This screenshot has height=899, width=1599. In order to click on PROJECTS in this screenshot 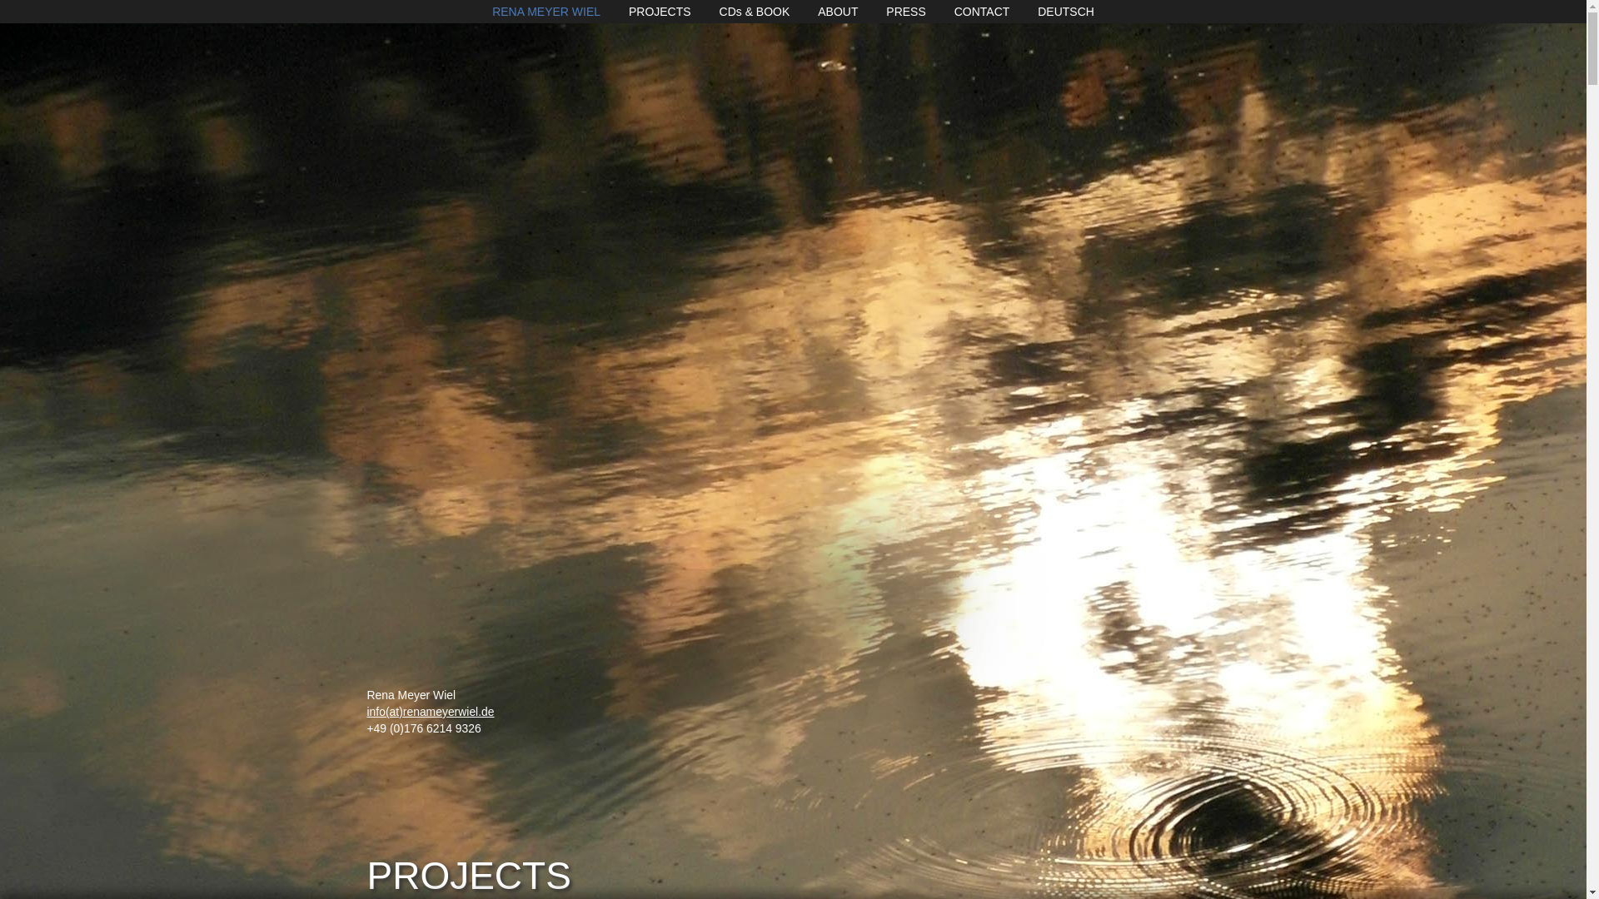, I will do `click(660, 12)`.